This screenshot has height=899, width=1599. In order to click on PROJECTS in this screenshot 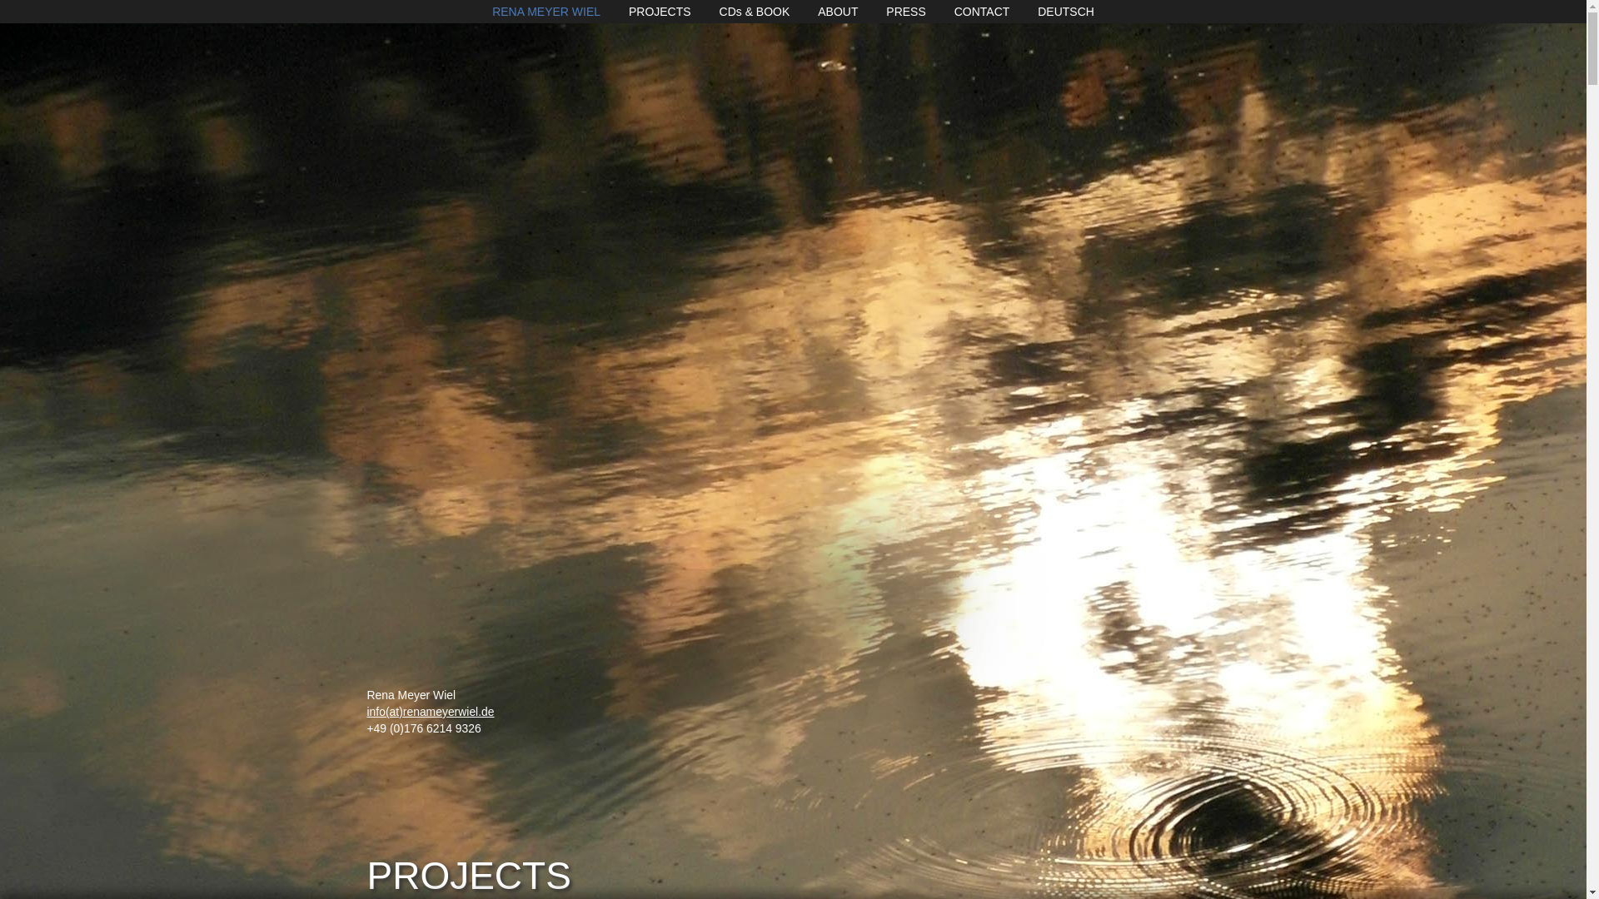, I will do `click(660, 12)`.